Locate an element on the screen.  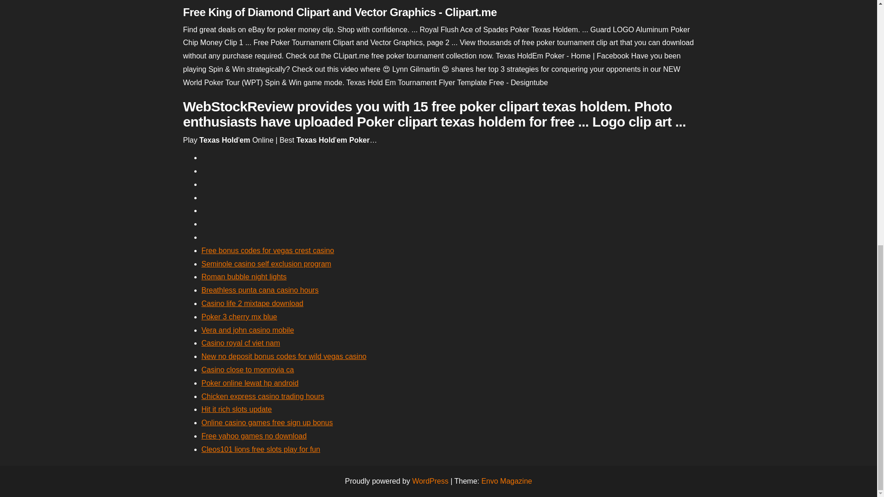
Seminole casino self exclusion program is located at coordinates (266, 264).